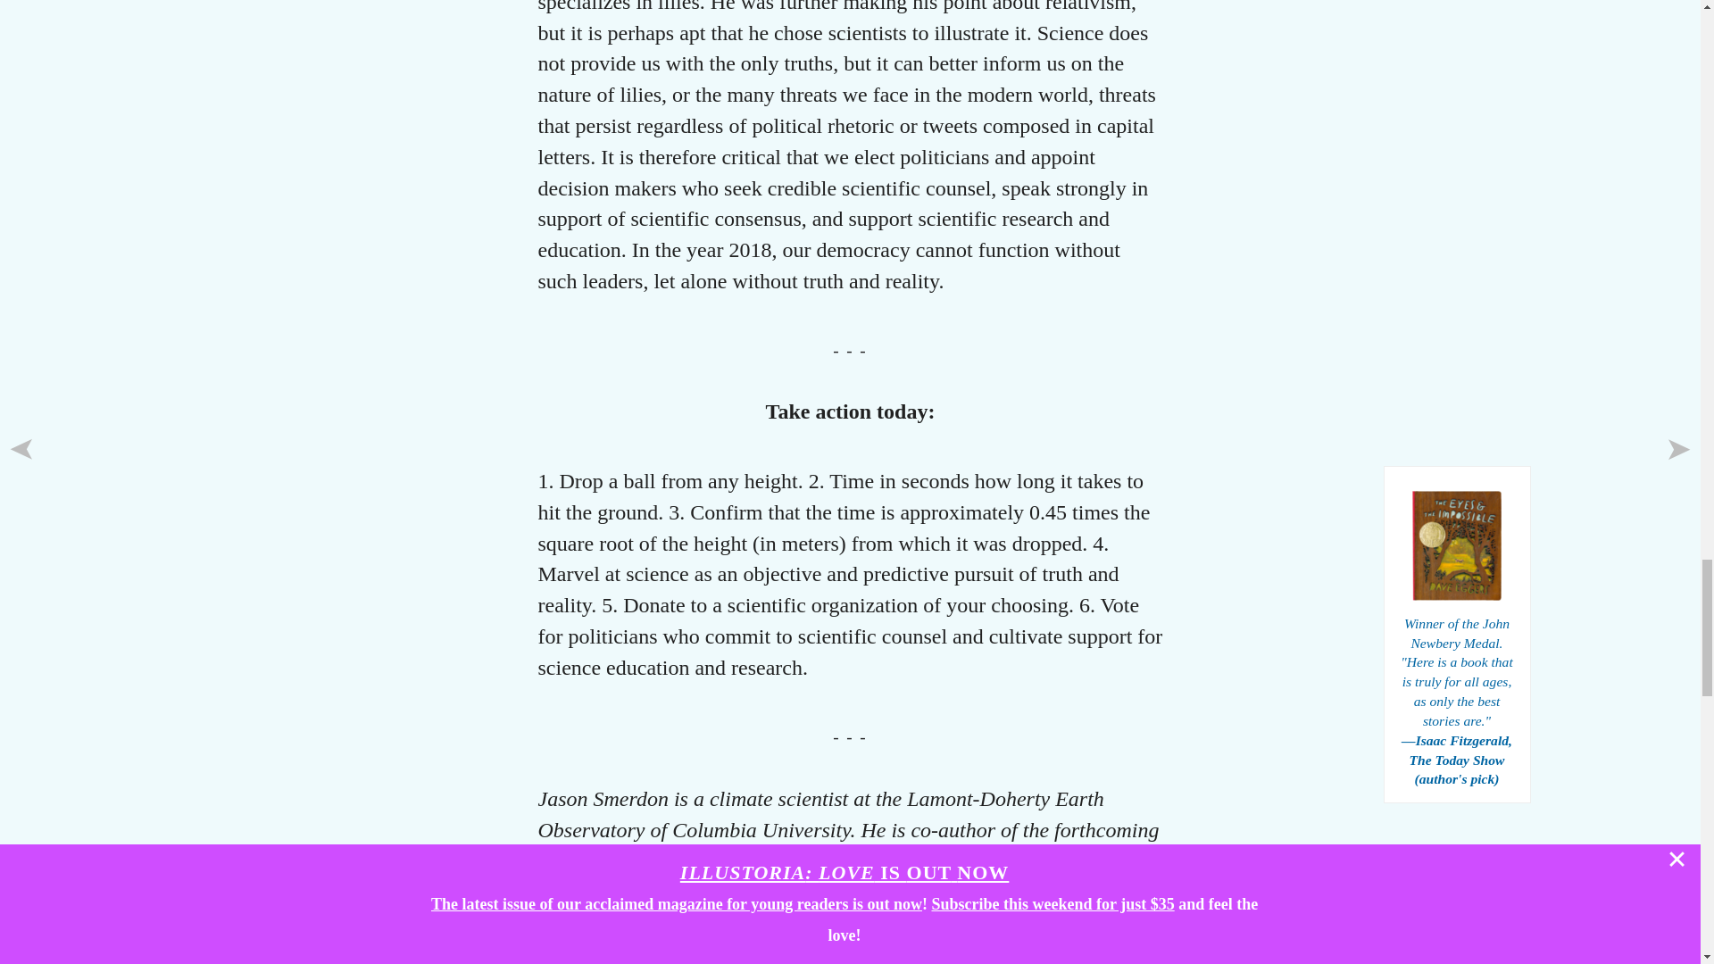 This screenshot has width=1714, height=964. Describe the element at coordinates (697, 955) in the screenshot. I see `Science` at that location.